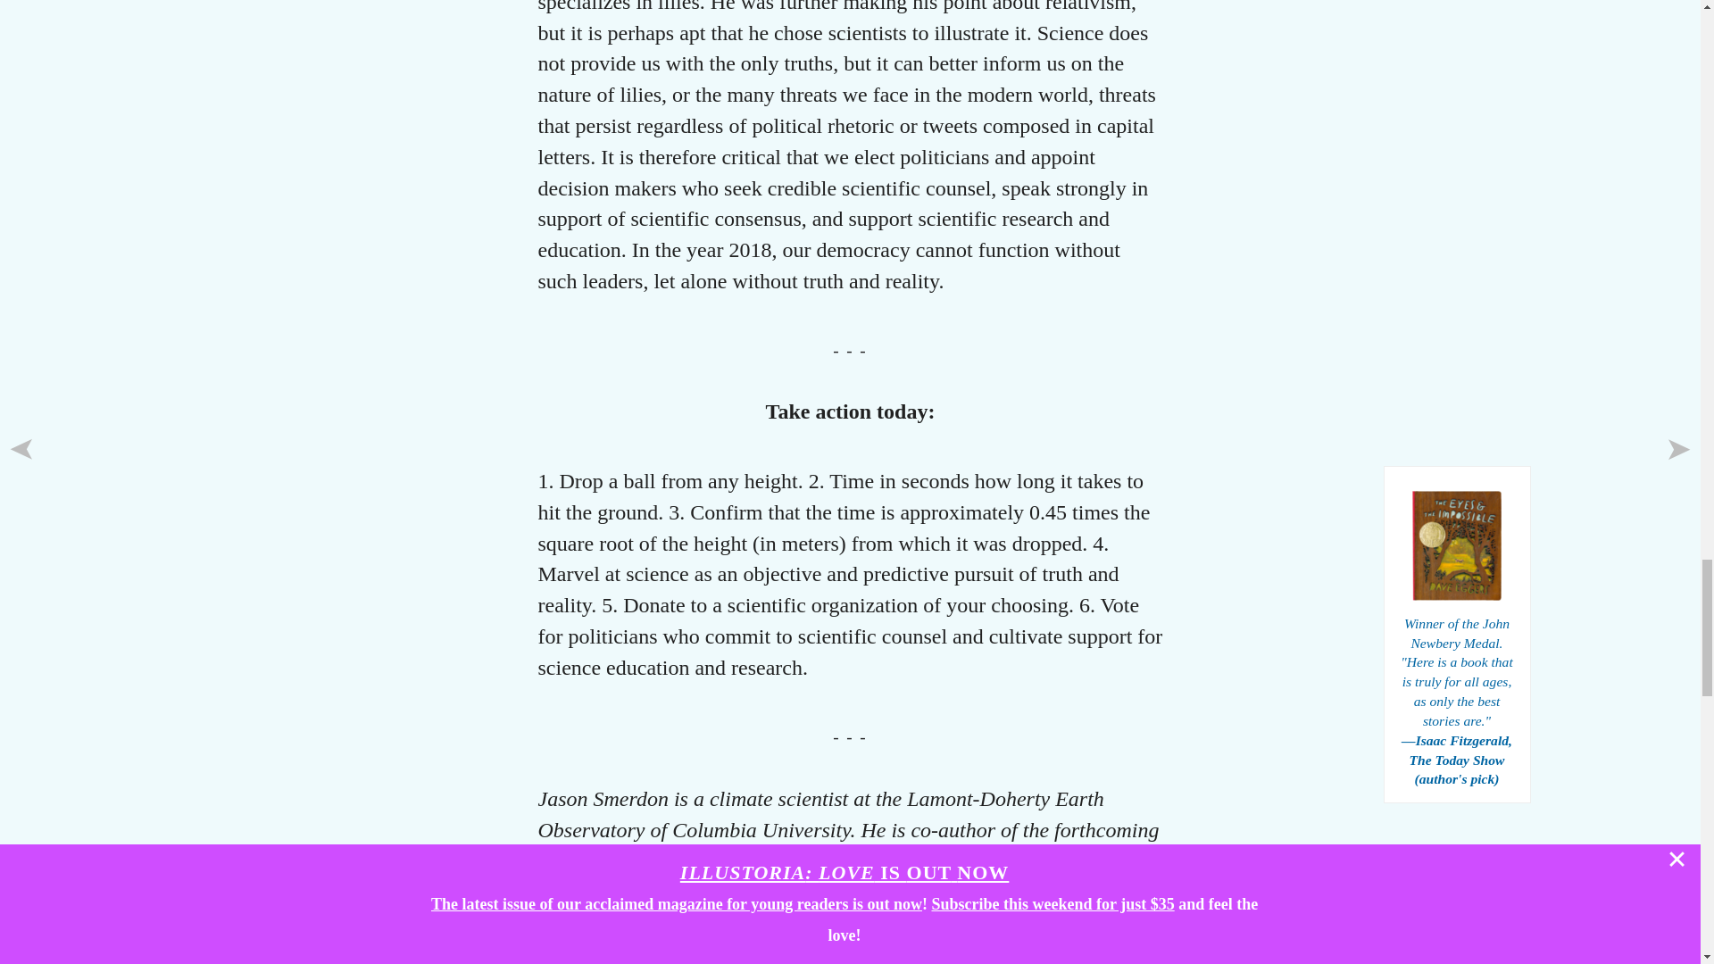 This screenshot has width=1714, height=964. Describe the element at coordinates (697, 955) in the screenshot. I see `Science` at that location.